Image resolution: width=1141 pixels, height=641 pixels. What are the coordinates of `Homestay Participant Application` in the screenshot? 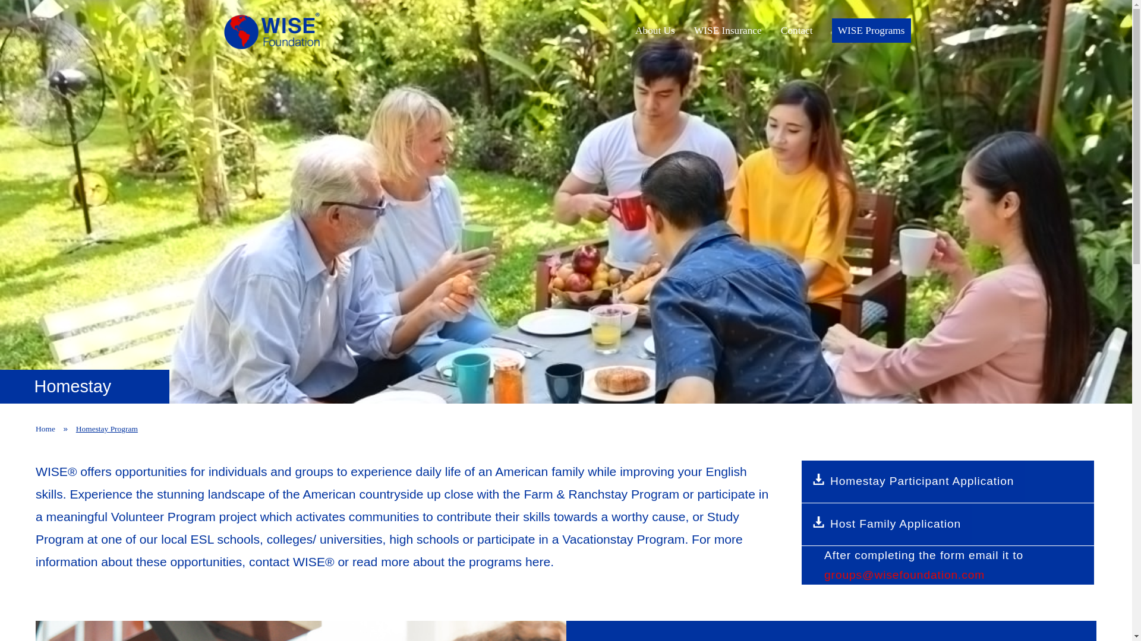 It's located at (914, 481).